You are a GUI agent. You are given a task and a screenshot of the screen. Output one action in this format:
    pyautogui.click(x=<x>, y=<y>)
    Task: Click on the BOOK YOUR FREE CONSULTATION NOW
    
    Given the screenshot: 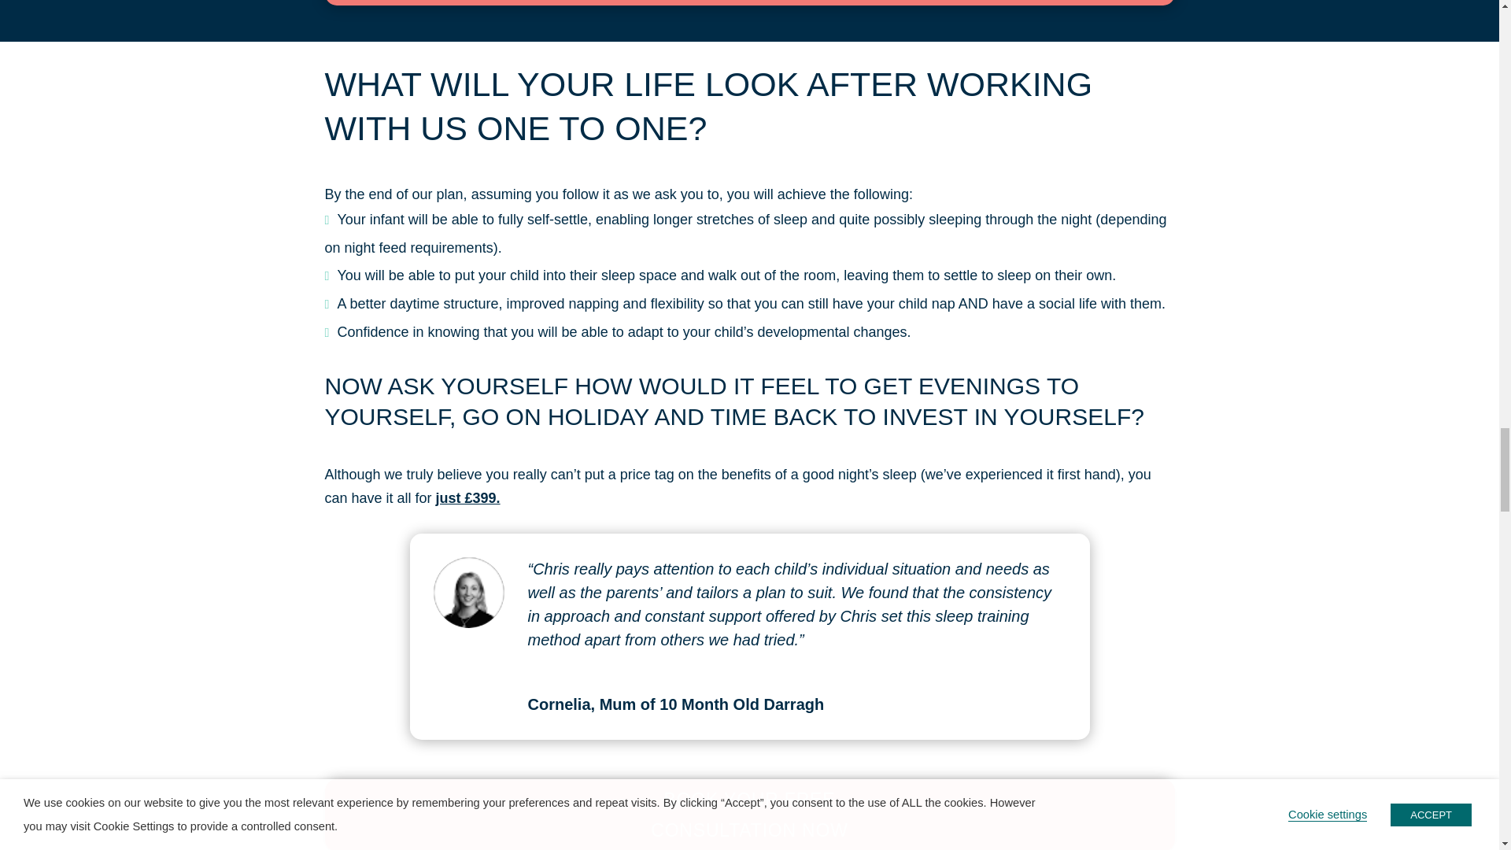 What is the action you would take?
    pyautogui.click(x=749, y=815)
    